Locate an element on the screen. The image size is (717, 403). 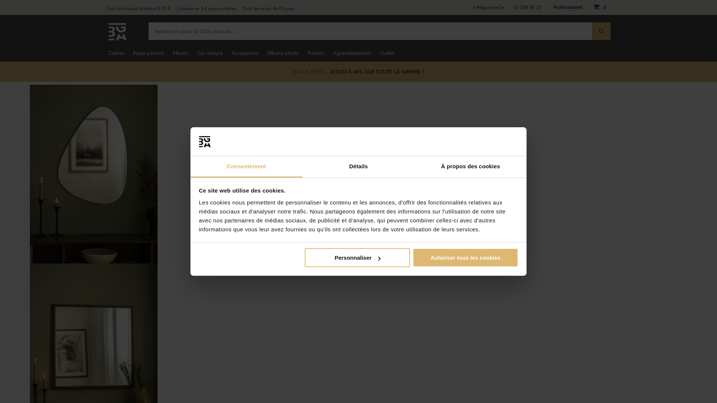
Agrandissements is located at coordinates (352, 53).